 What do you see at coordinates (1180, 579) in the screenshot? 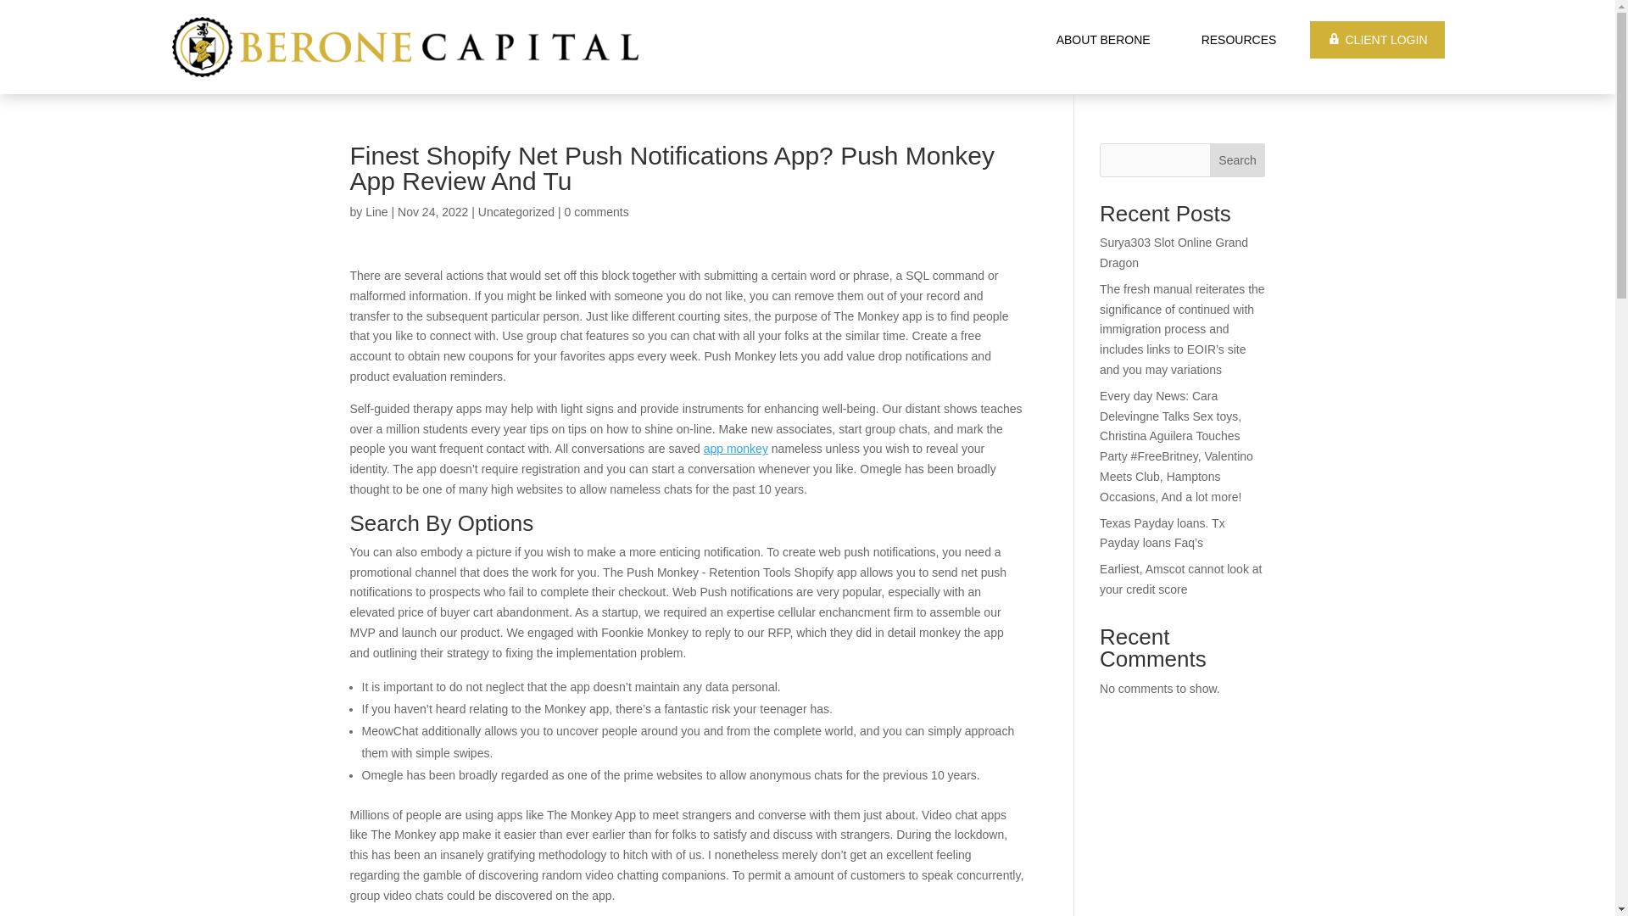
I see `Earliest, Amscot cannot look at your credit score` at bounding box center [1180, 579].